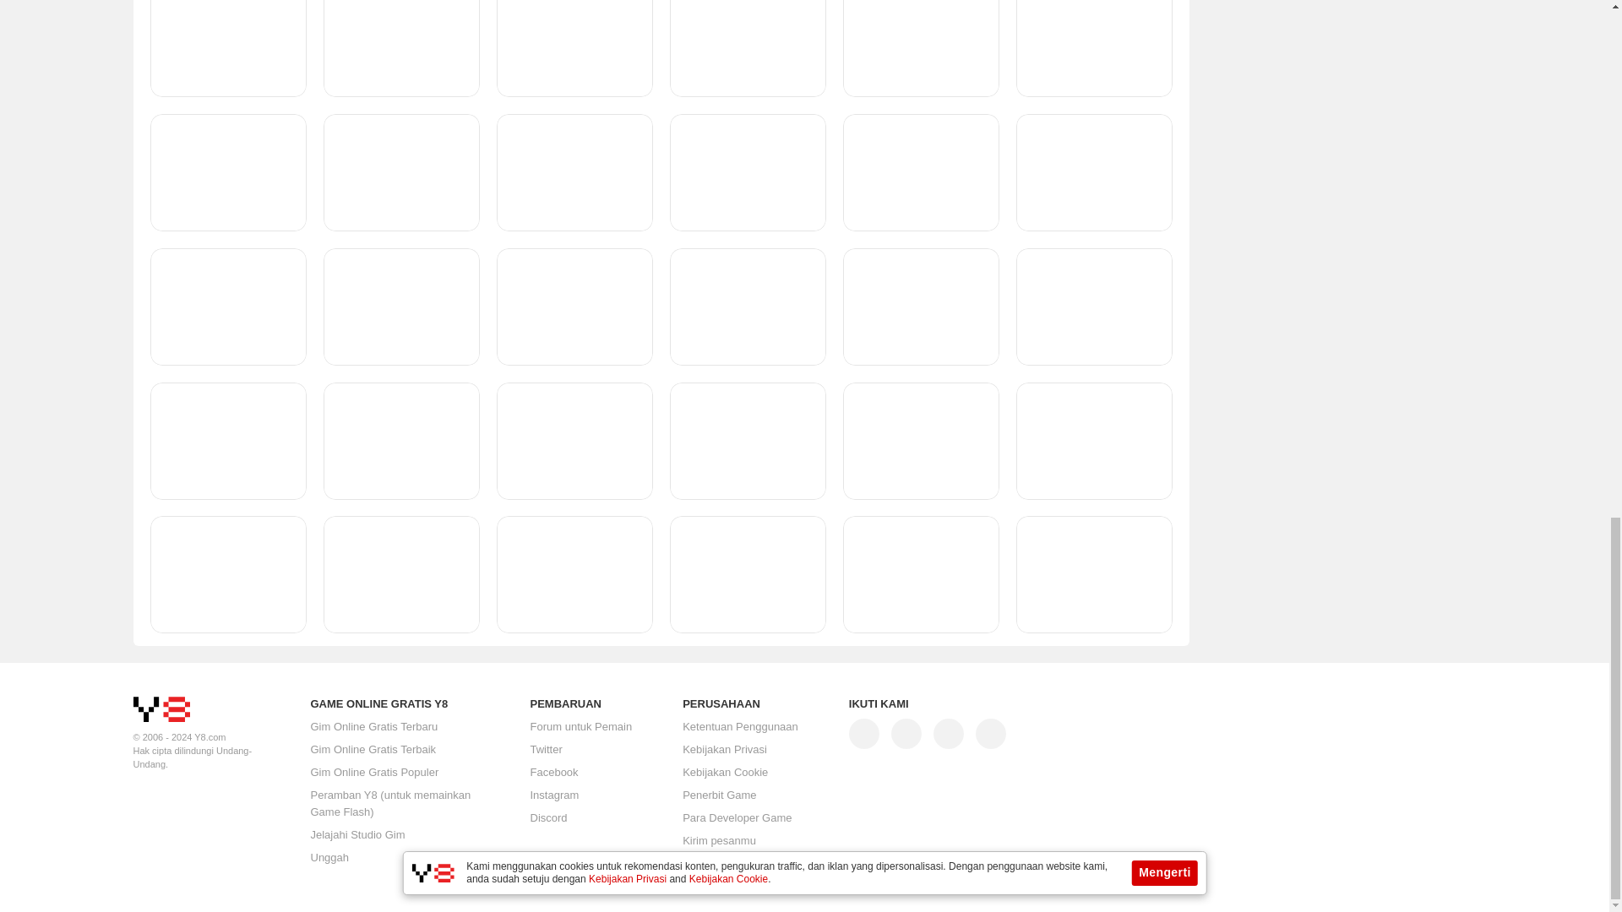  What do you see at coordinates (725, 750) in the screenshot?
I see `Kebijakan Privasi` at bounding box center [725, 750].